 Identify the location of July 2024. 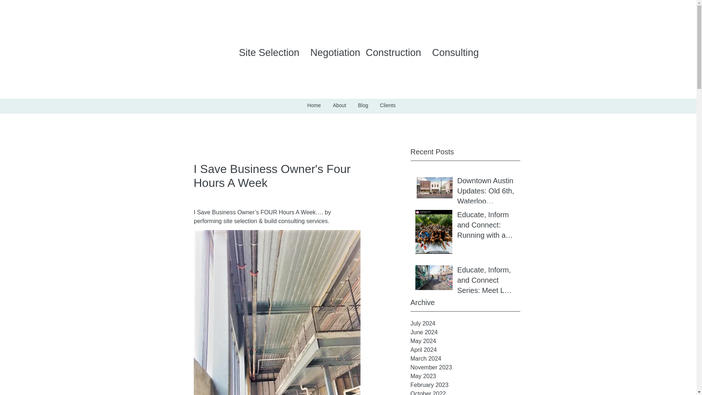
(465, 323).